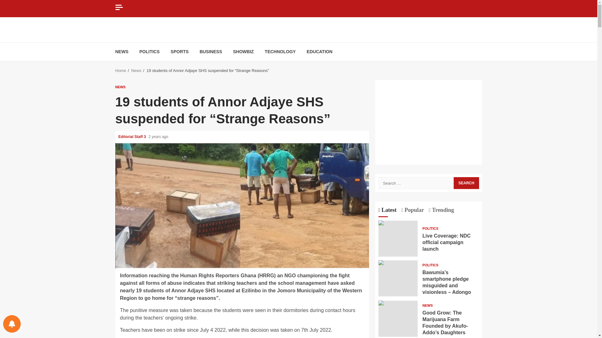  I want to click on Advertisement, so click(428, 122).